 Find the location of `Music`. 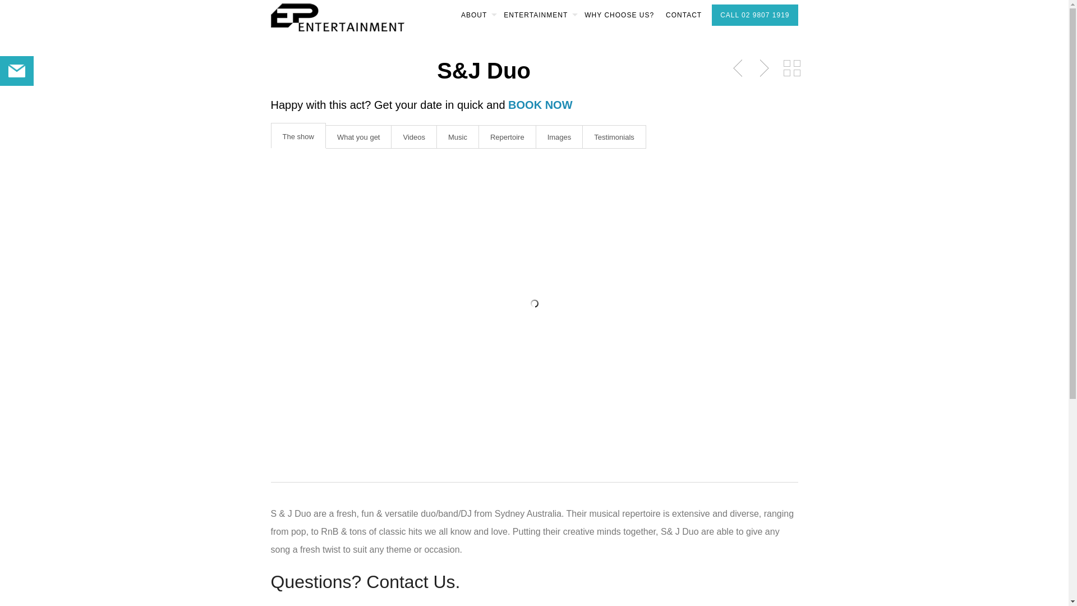

Music is located at coordinates (458, 137).